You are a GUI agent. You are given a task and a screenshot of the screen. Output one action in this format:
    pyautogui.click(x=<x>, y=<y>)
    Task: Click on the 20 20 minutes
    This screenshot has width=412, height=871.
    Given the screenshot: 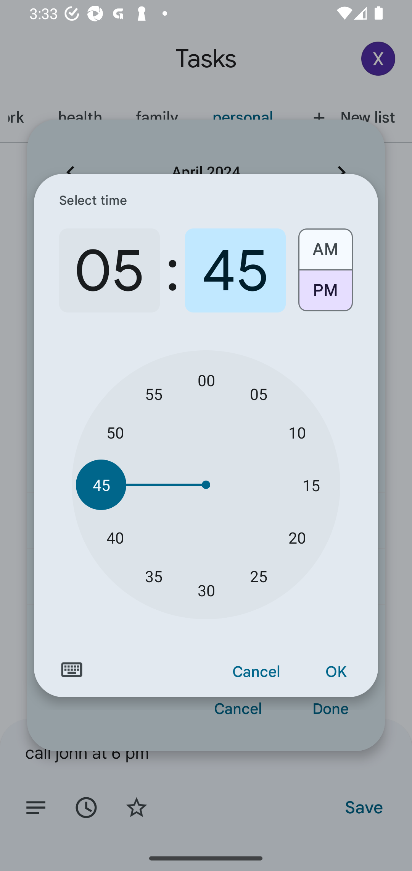 What is the action you would take?
    pyautogui.click(x=297, y=537)
    